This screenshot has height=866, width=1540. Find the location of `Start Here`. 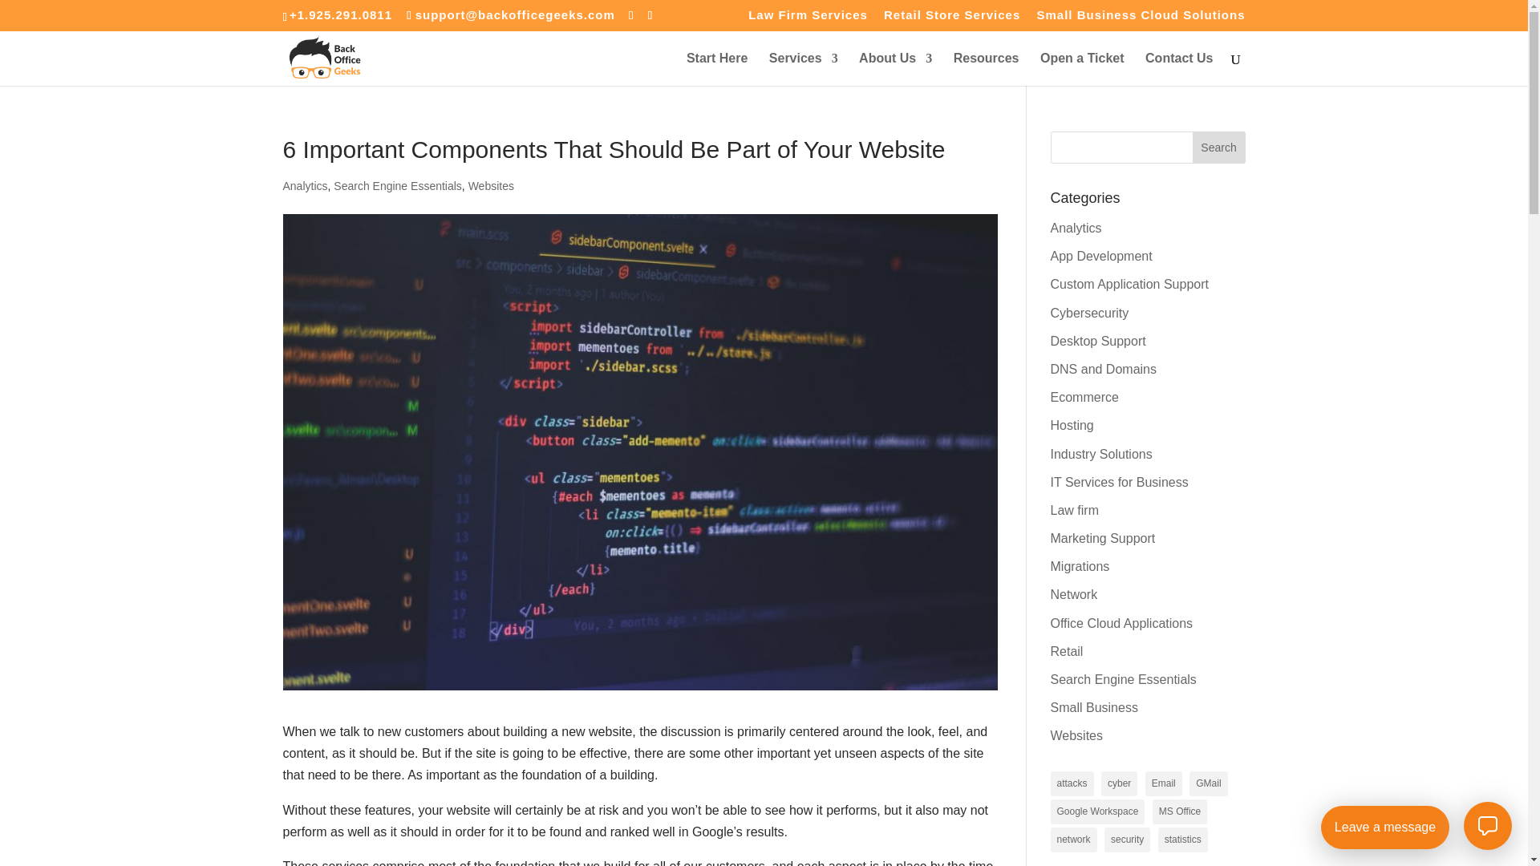

Start Here is located at coordinates (717, 69).